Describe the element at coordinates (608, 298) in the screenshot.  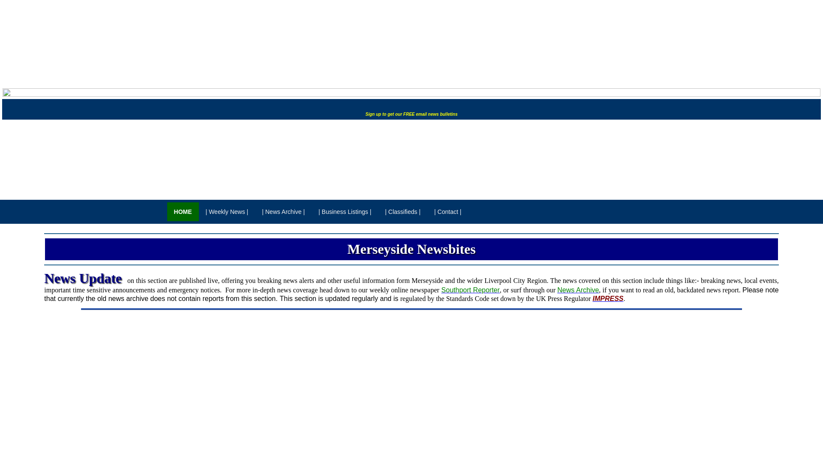
I see `IMPRESS` at that location.